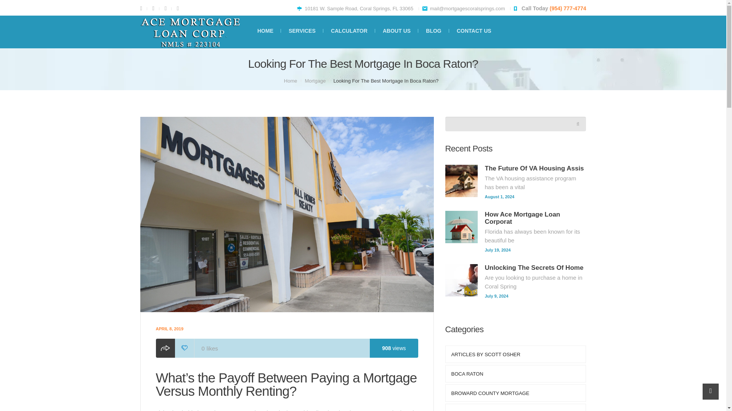 This screenshot has width=732, height=411. What do you see at coordinates (152, 8) in the screenshot?
I see `Google` at bounding box center [152, 8].